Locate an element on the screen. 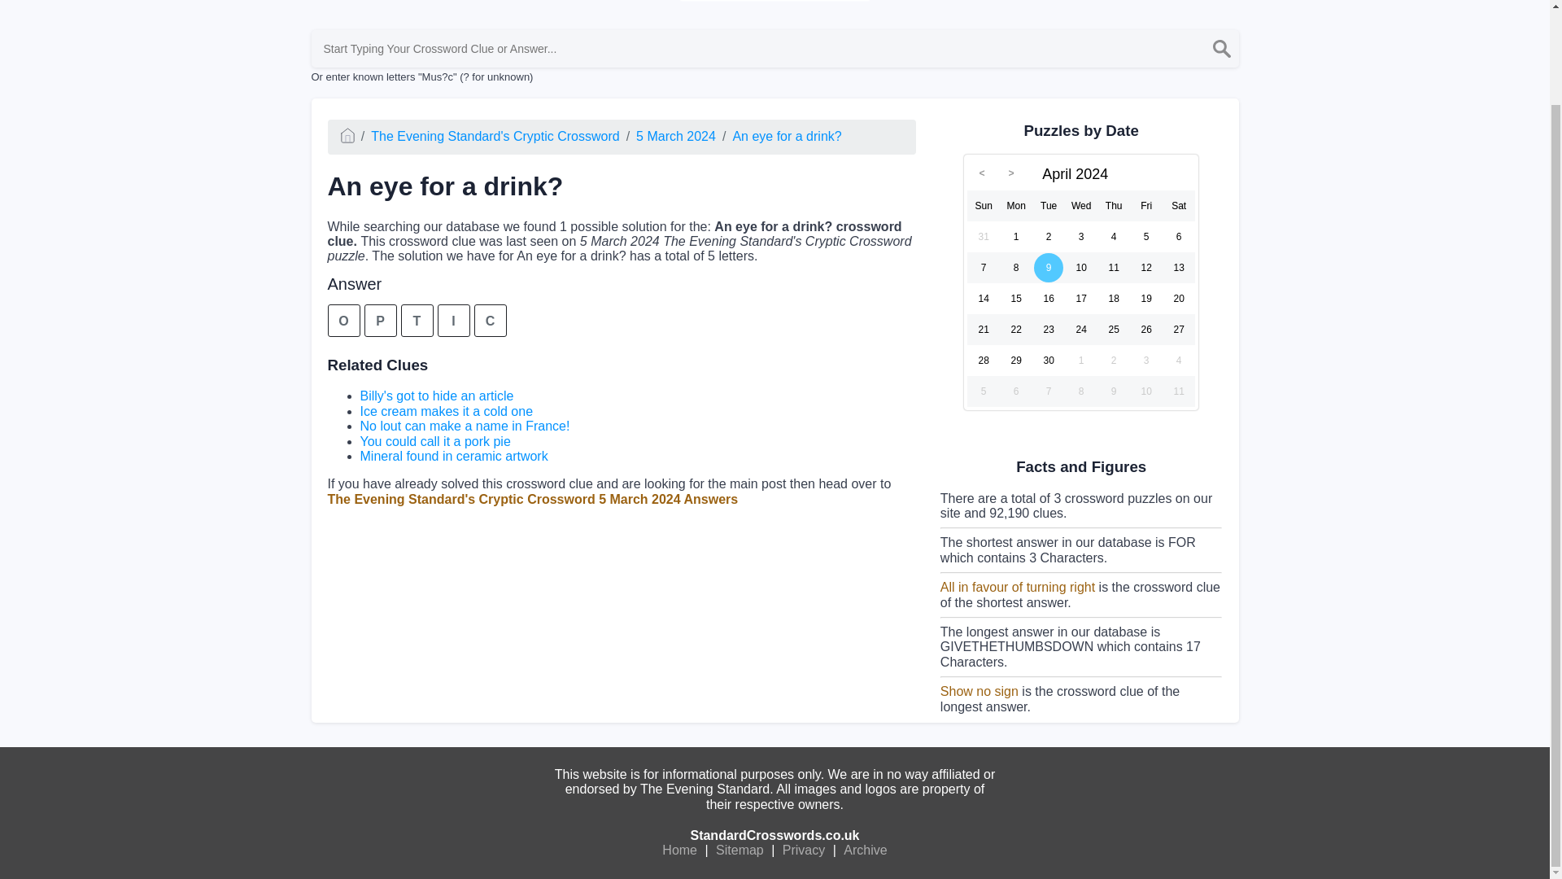 The height and width of the screenshot is (879, 1562). Mineral found in ceramic artwork is located at coordinates (453, 456).